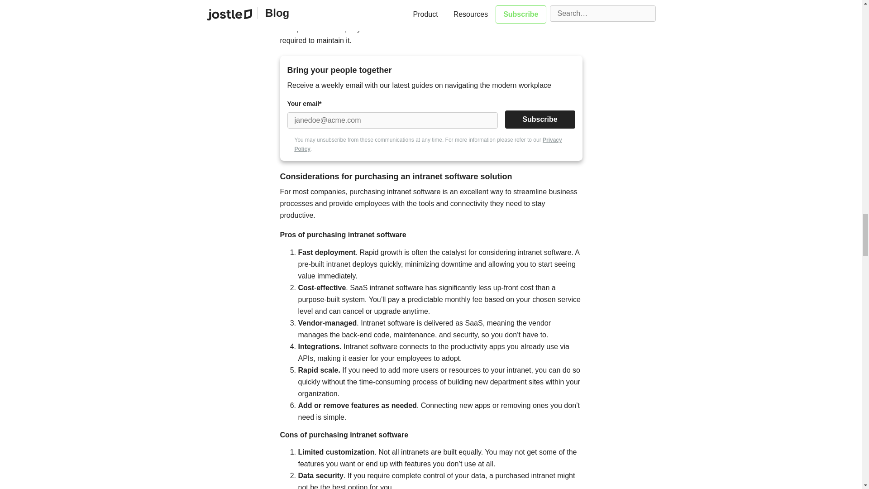 The image size is (869, 489). What do you see at coordinates (428, 144) in the screenshot?
I see `Privacy Policy` at bounding box center [428, 144].